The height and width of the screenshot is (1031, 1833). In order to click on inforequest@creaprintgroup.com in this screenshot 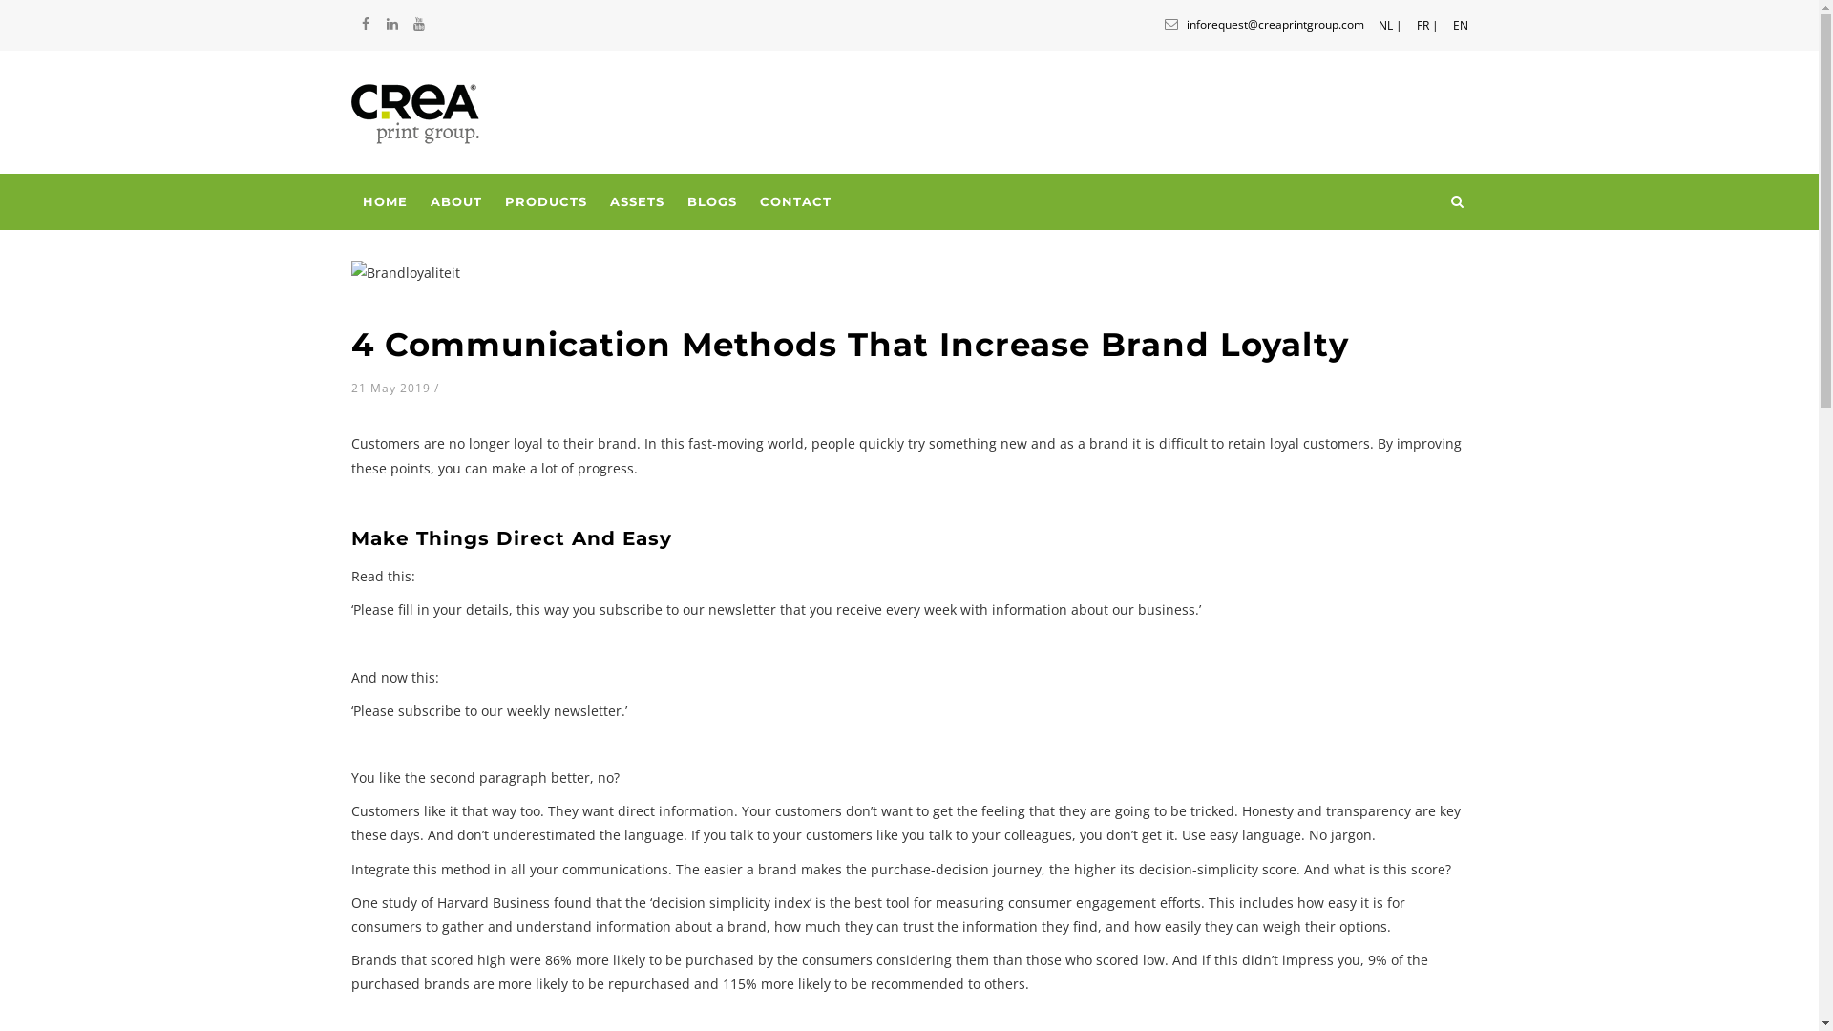, I will do `click(1262, 25)`.